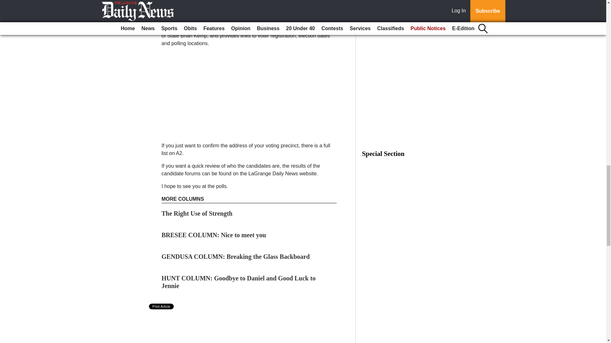 The height and width of the screenshot is (343, 611). I want to click on The Right Use of Strength, so click(197, 213).